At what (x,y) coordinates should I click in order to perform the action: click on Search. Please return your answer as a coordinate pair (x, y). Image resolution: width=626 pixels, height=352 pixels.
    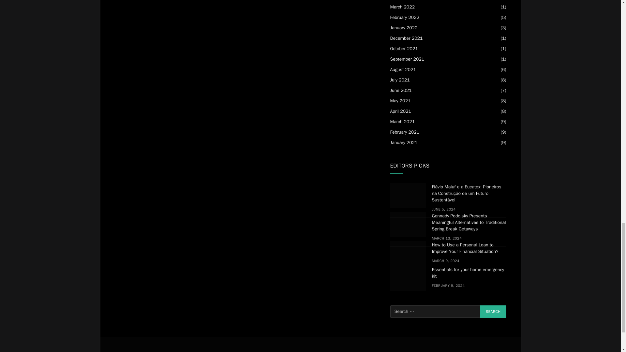
    Looking at the image, I should click on (493, 312).